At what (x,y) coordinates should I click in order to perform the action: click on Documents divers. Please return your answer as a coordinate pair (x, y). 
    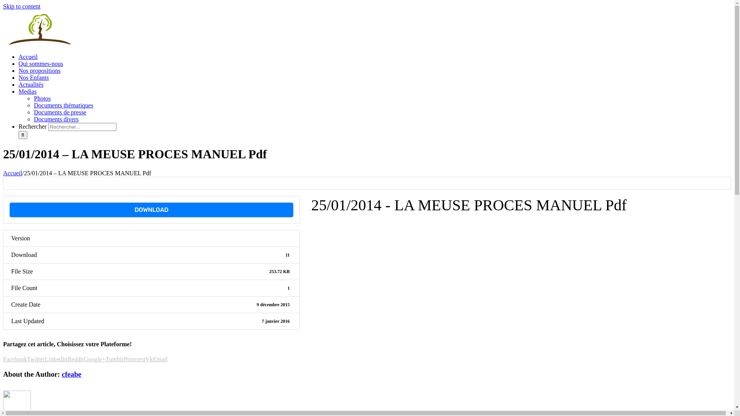
    Looking at the image, I should click on (56, 119).